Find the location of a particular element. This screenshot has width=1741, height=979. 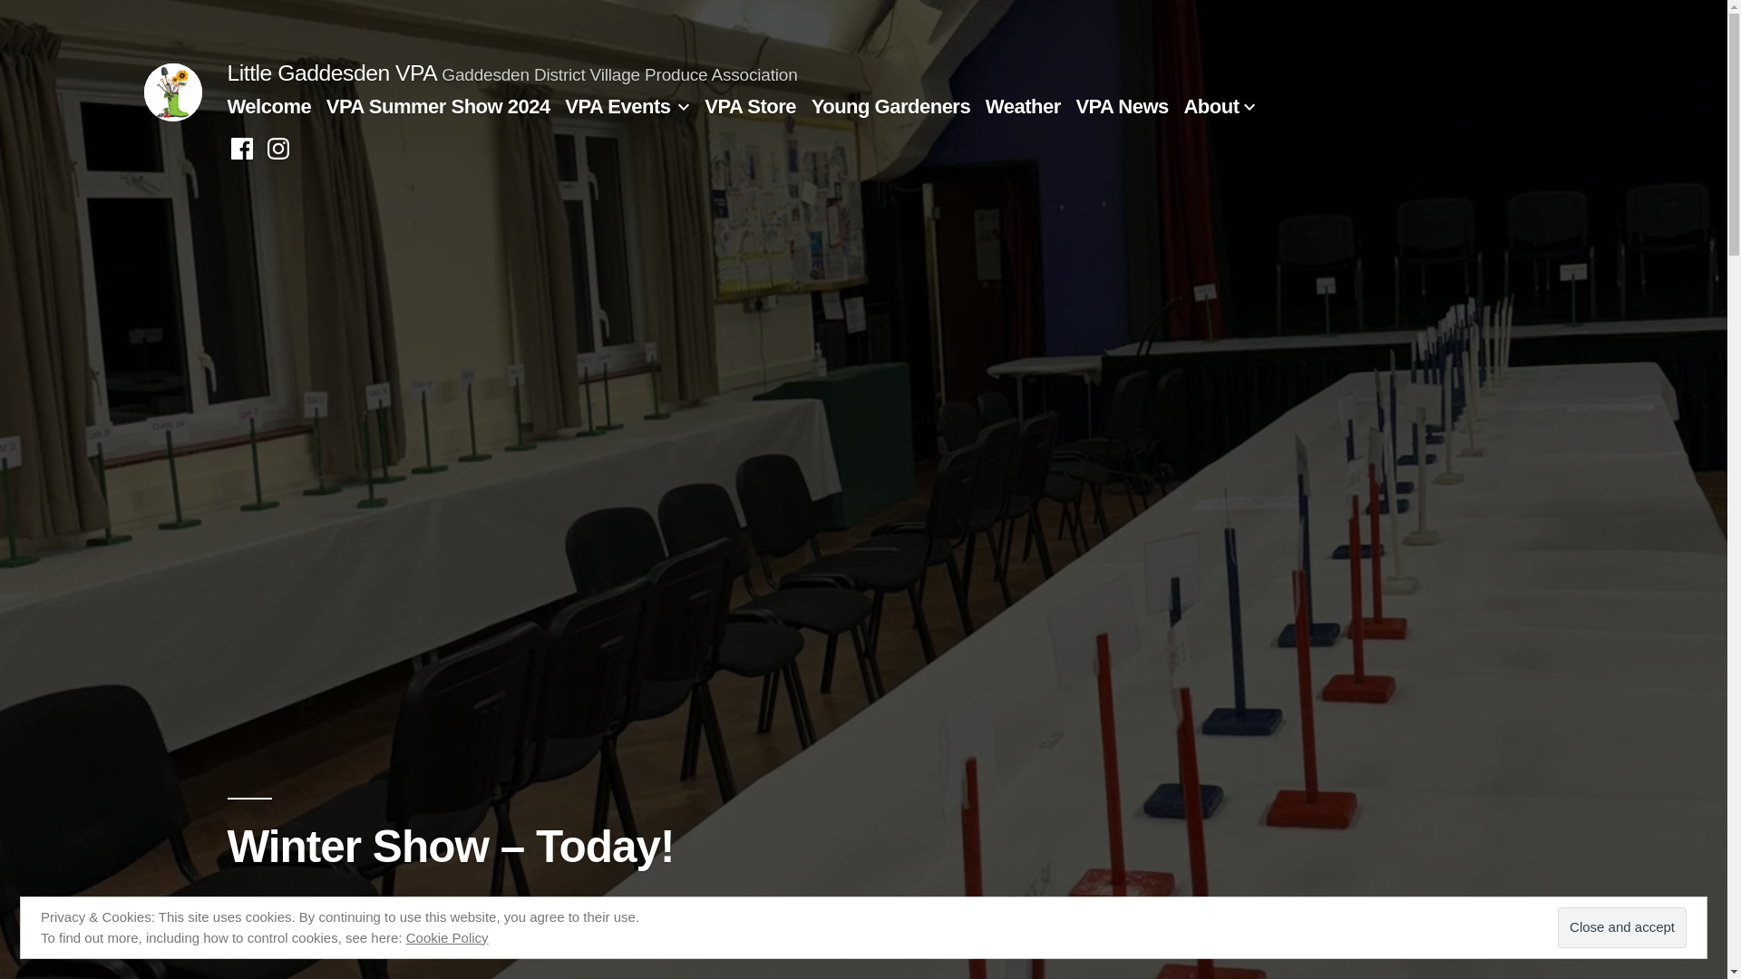

VPA Events is located at coordinates (617, 105).